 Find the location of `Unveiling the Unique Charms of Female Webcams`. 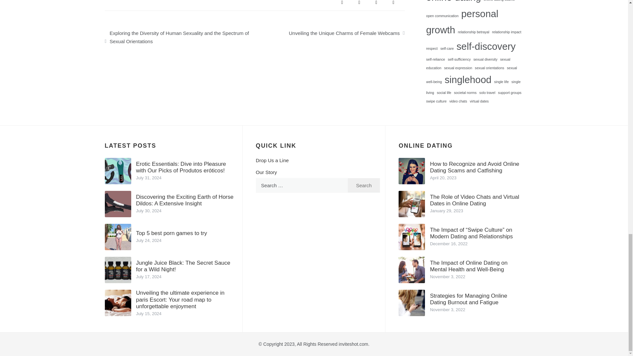

Unveiling the Unique Charms of Female Webcams is located at coordinates (330, 32).